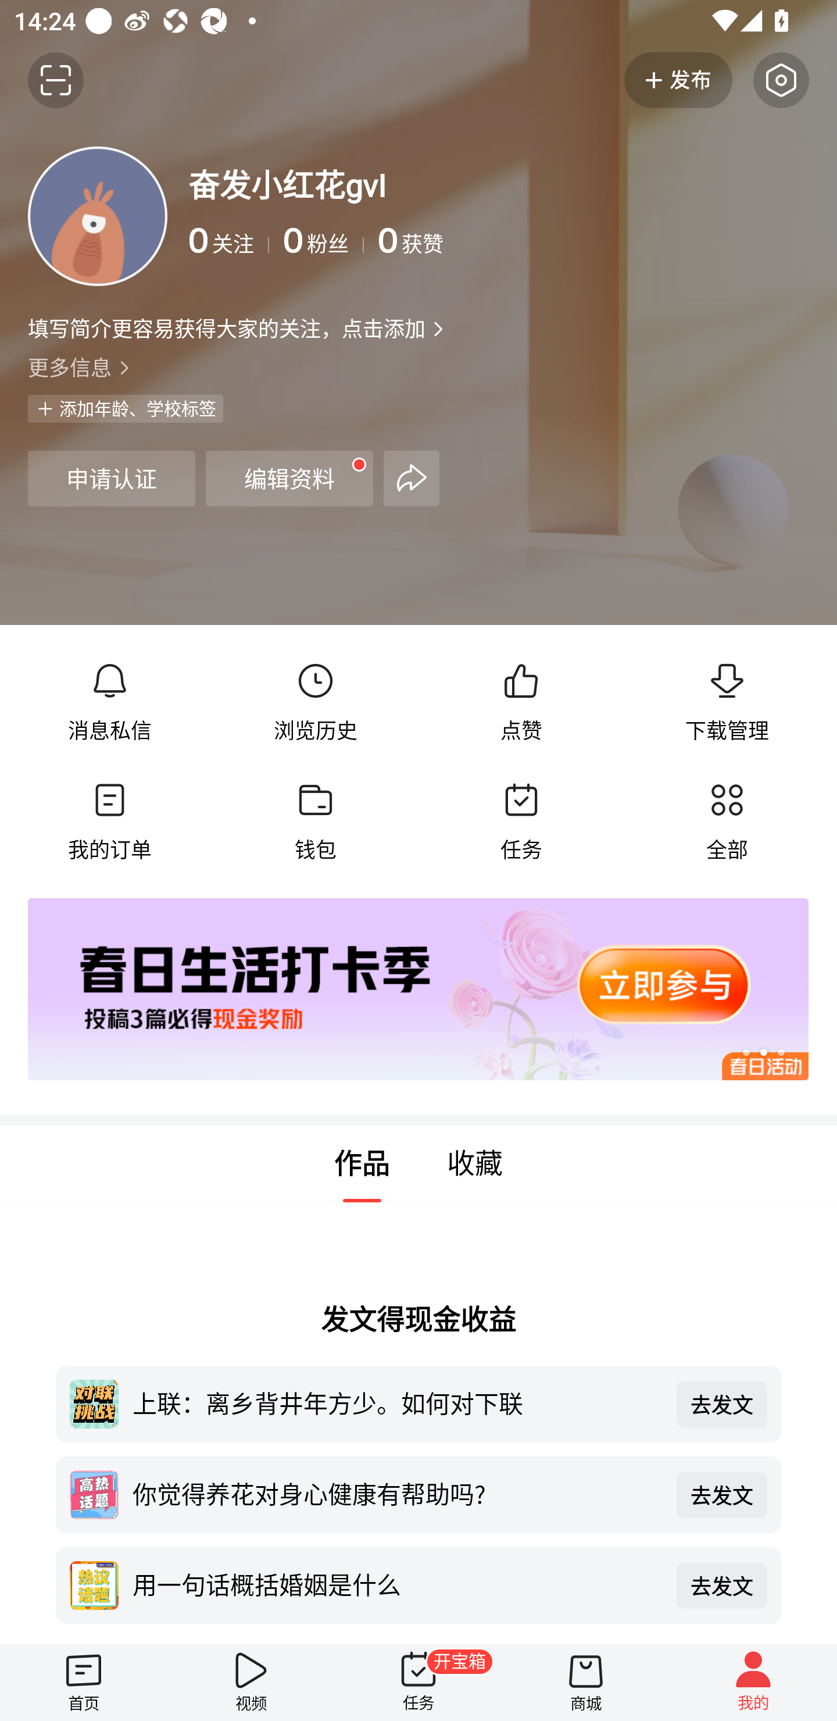  Describe the element at coordinates (315, 702) in the screenshot. I see `浏览历史` at that location.